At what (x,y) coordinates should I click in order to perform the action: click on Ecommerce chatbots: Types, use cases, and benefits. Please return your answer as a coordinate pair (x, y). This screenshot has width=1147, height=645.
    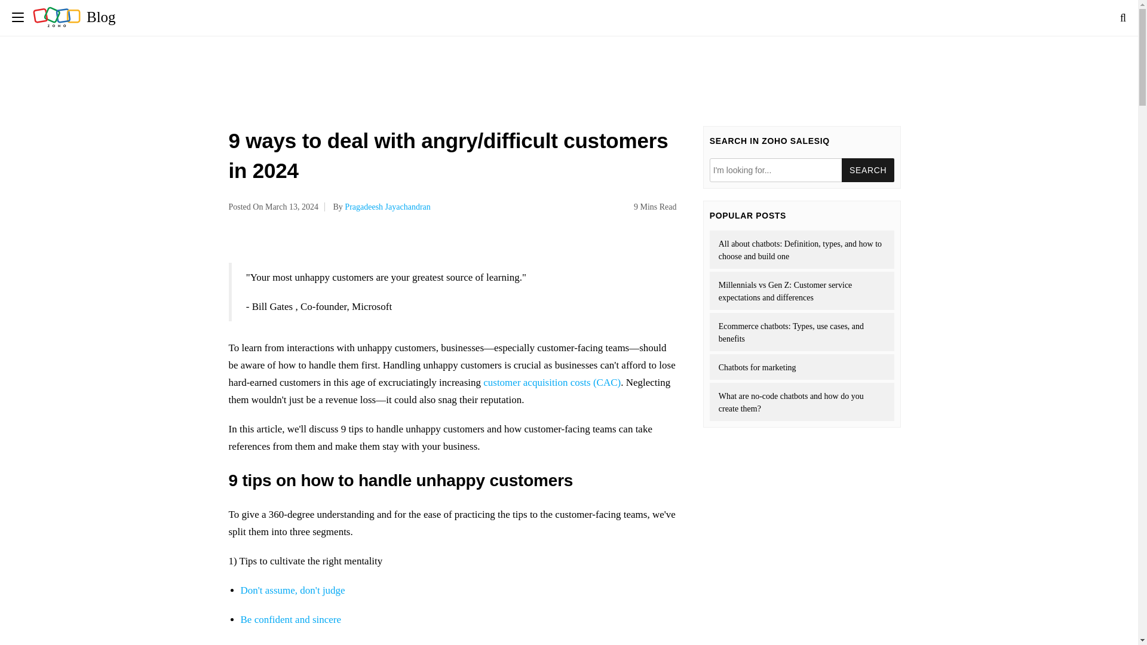
    Looking at the image, I should click on (802, 331).